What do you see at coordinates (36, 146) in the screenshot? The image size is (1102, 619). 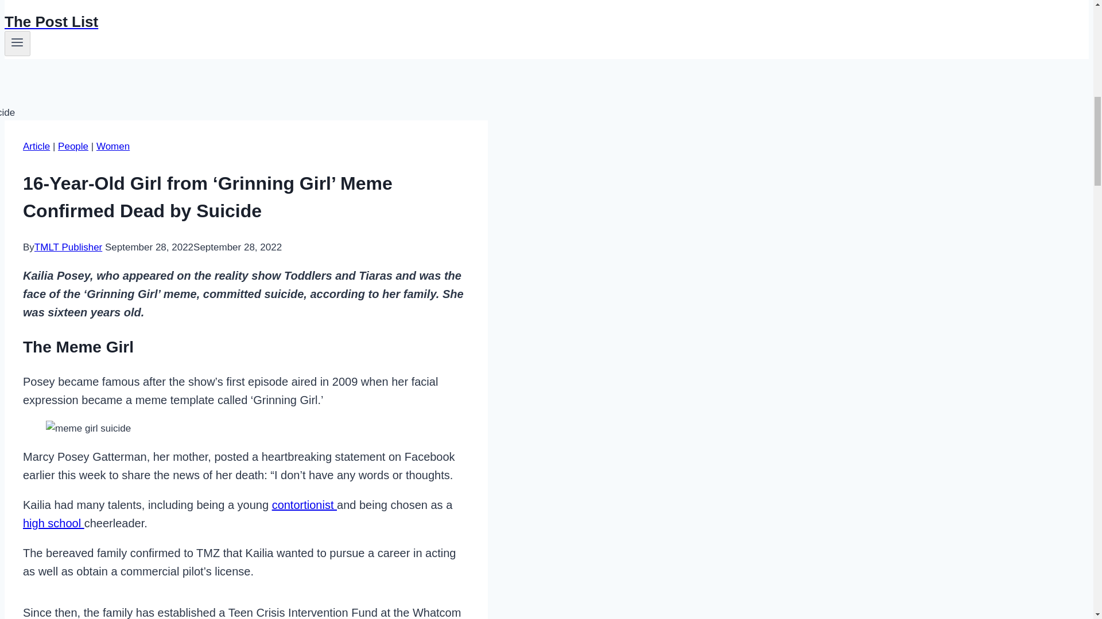 I see `Article` at bounding box center [36, 146].